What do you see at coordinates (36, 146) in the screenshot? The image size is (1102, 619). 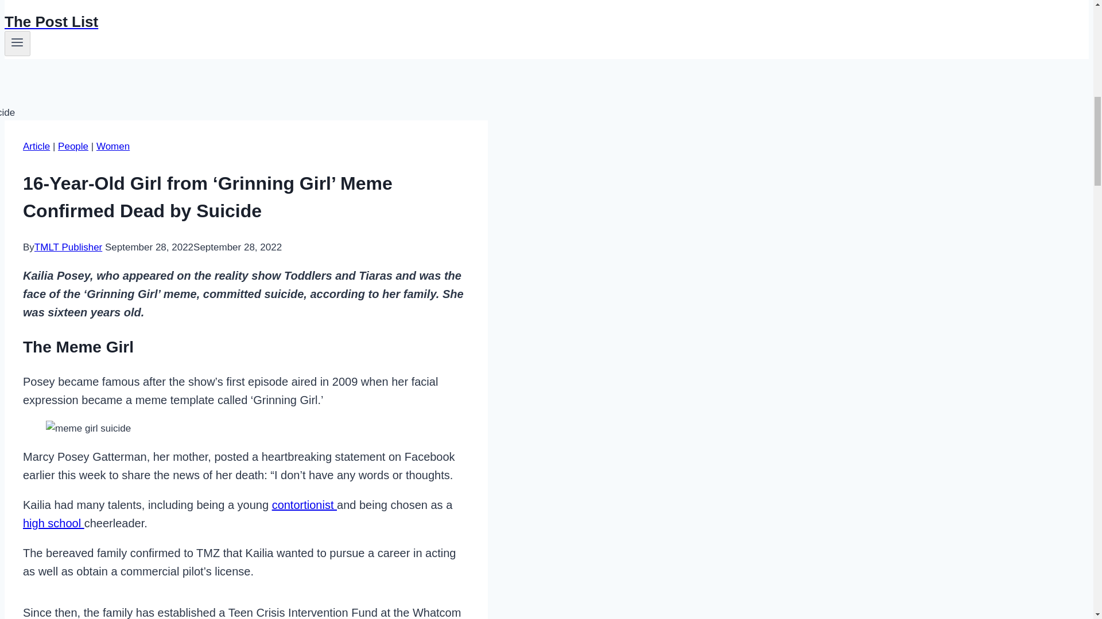 I see `Article` at bounding box center [36, 146].